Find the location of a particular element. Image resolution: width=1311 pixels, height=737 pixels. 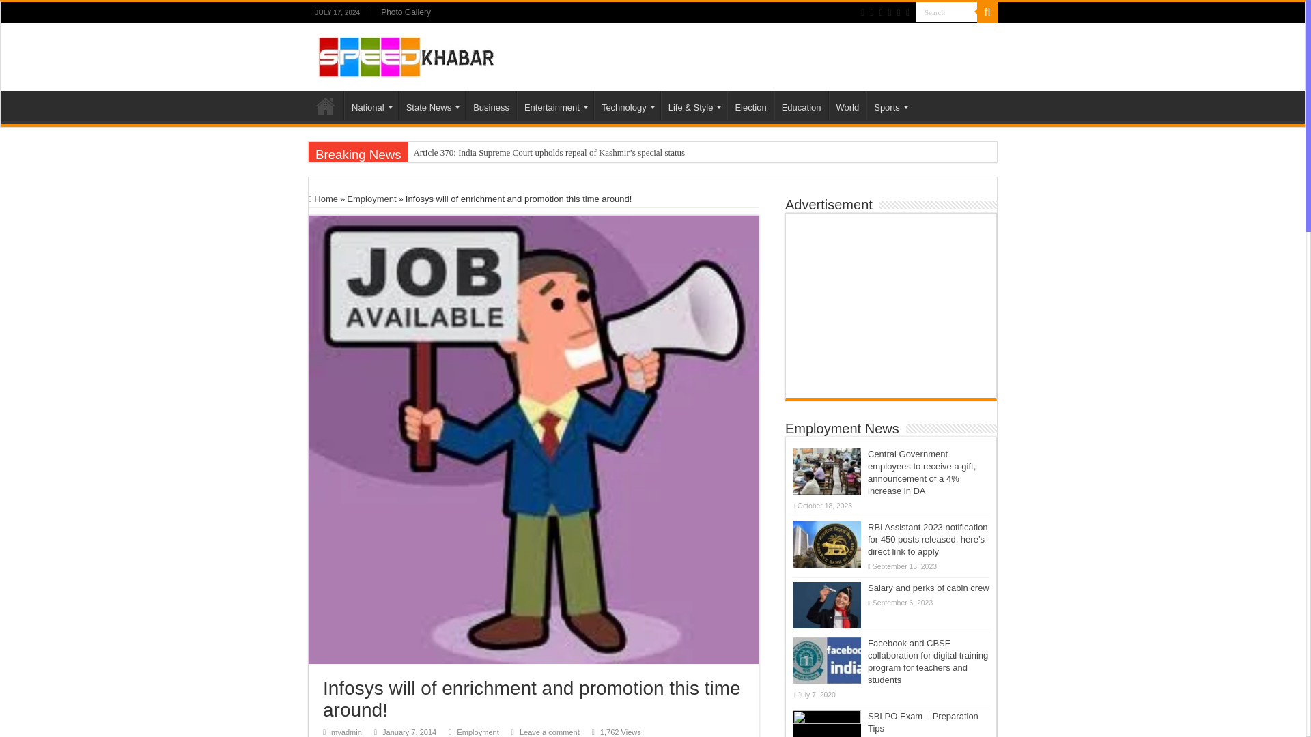

Speed Khabar is located at coordinates (407, 55).